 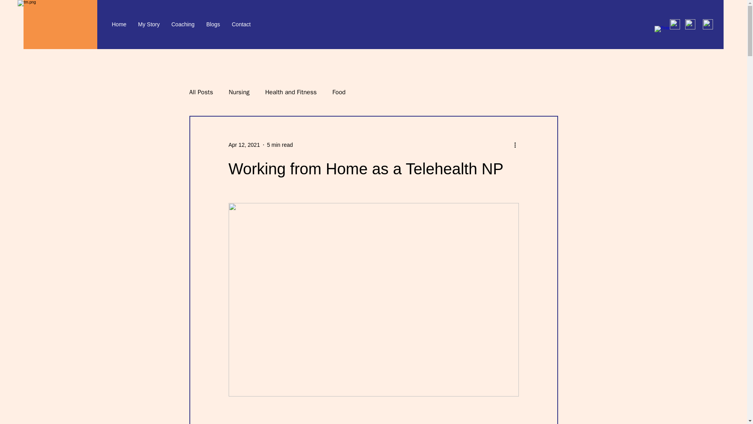 What do you see at coordinates (244, 144) in the screenshot?
I see `Apr 12, 2021` at bounding box center [244, 144].